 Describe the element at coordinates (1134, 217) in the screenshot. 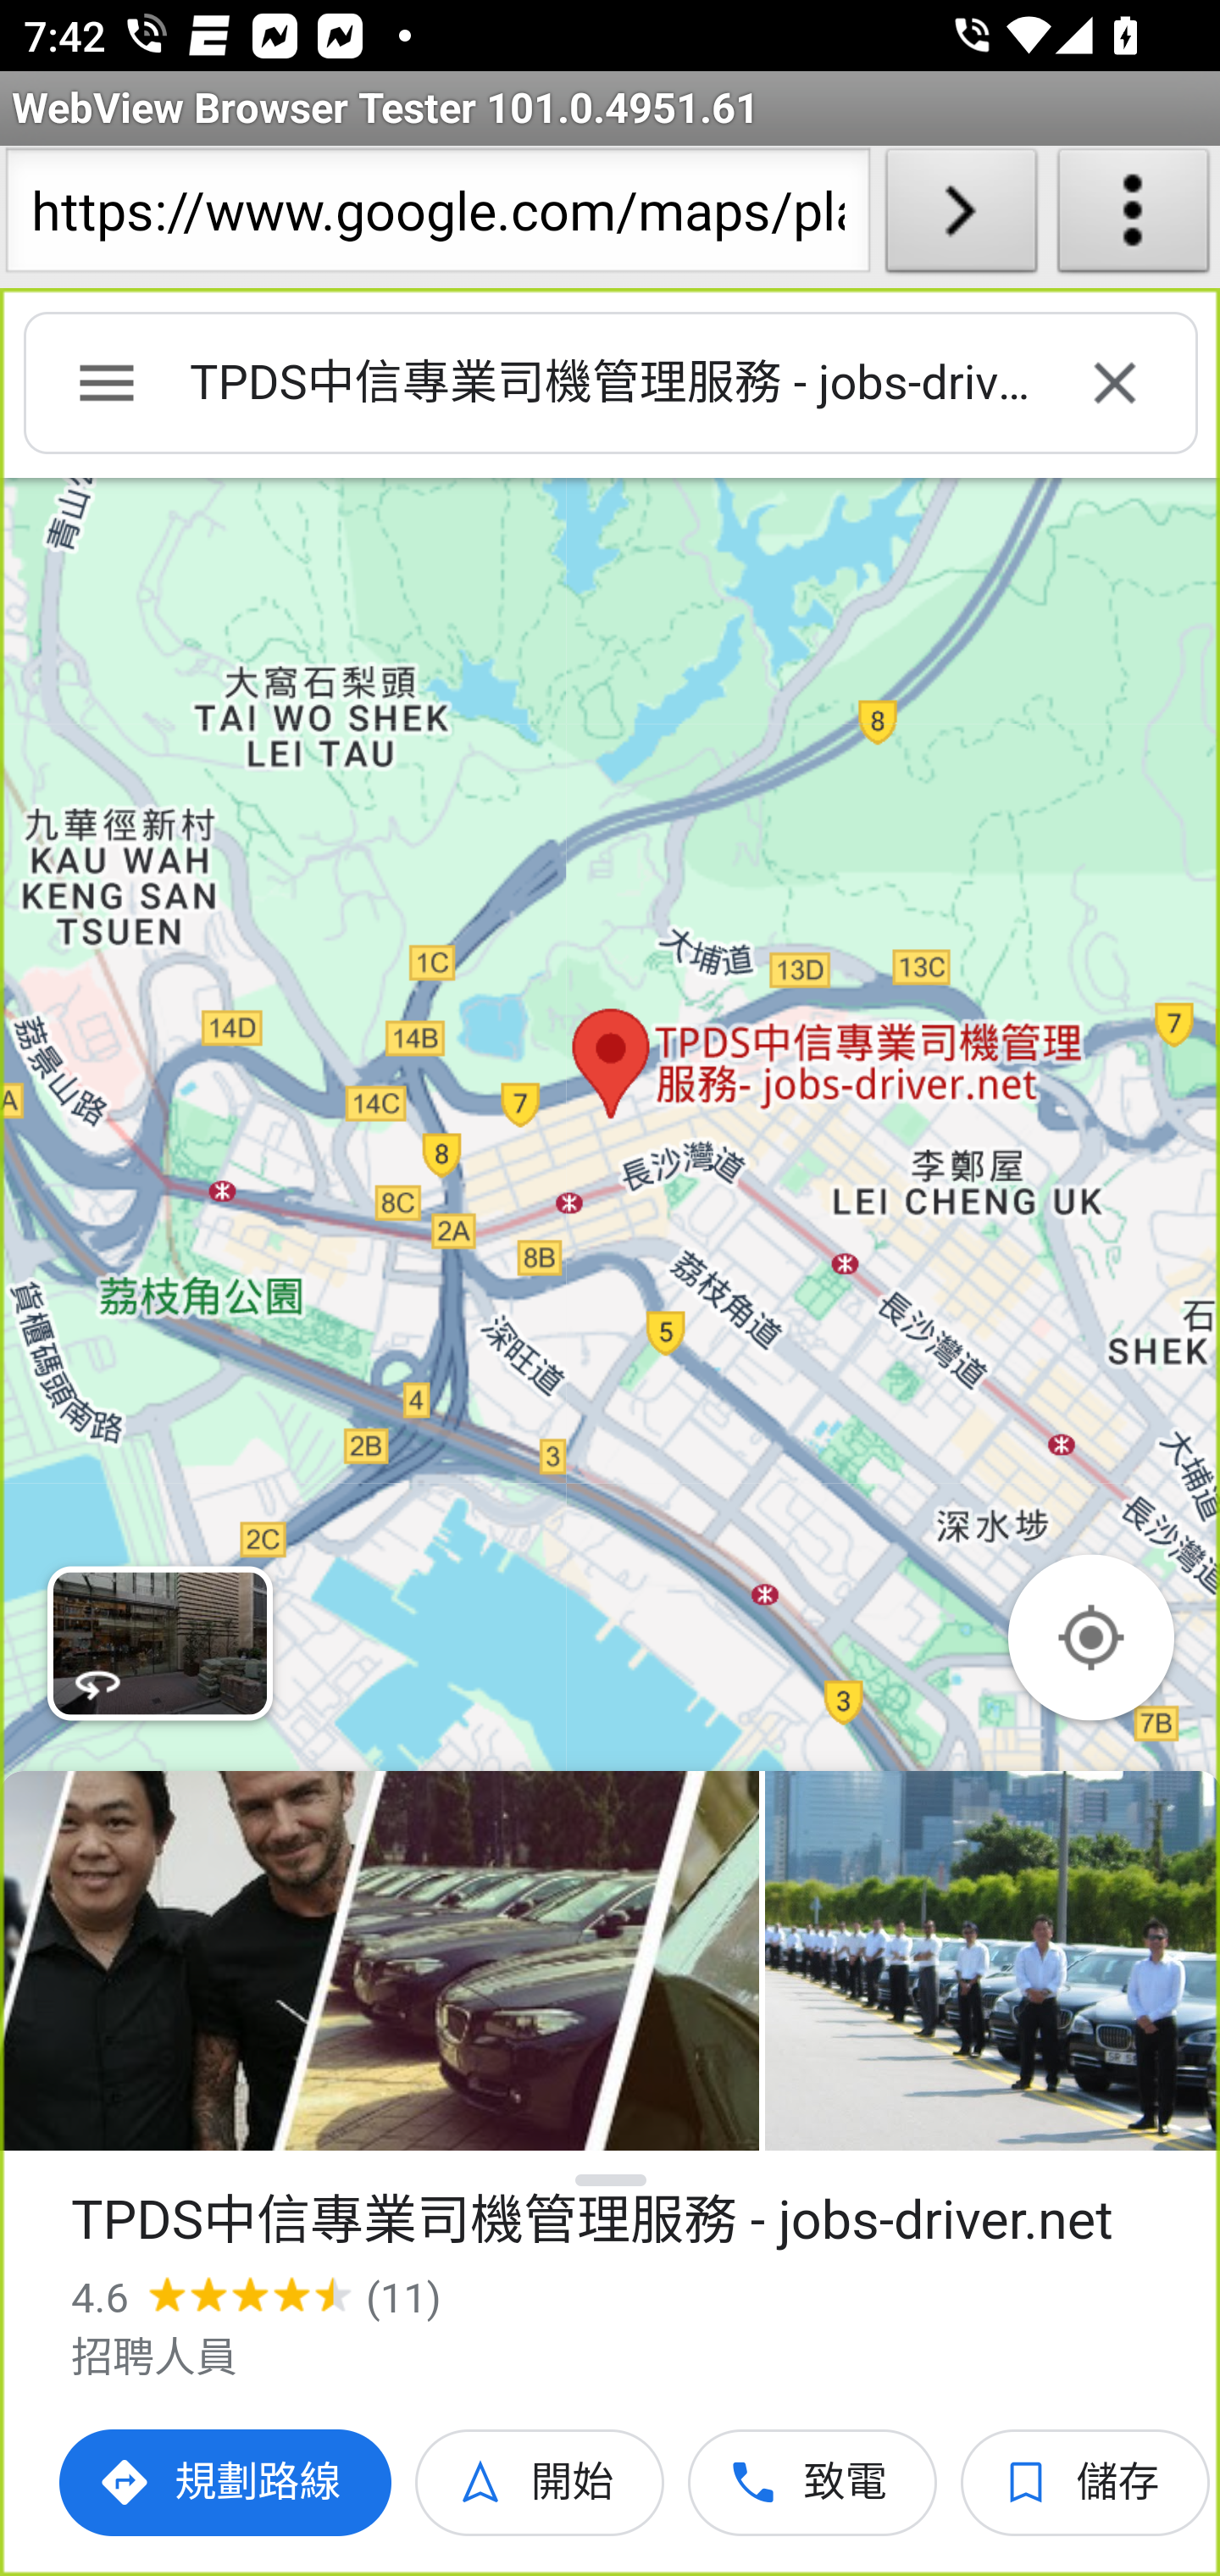

I see `About WebView` at that location.